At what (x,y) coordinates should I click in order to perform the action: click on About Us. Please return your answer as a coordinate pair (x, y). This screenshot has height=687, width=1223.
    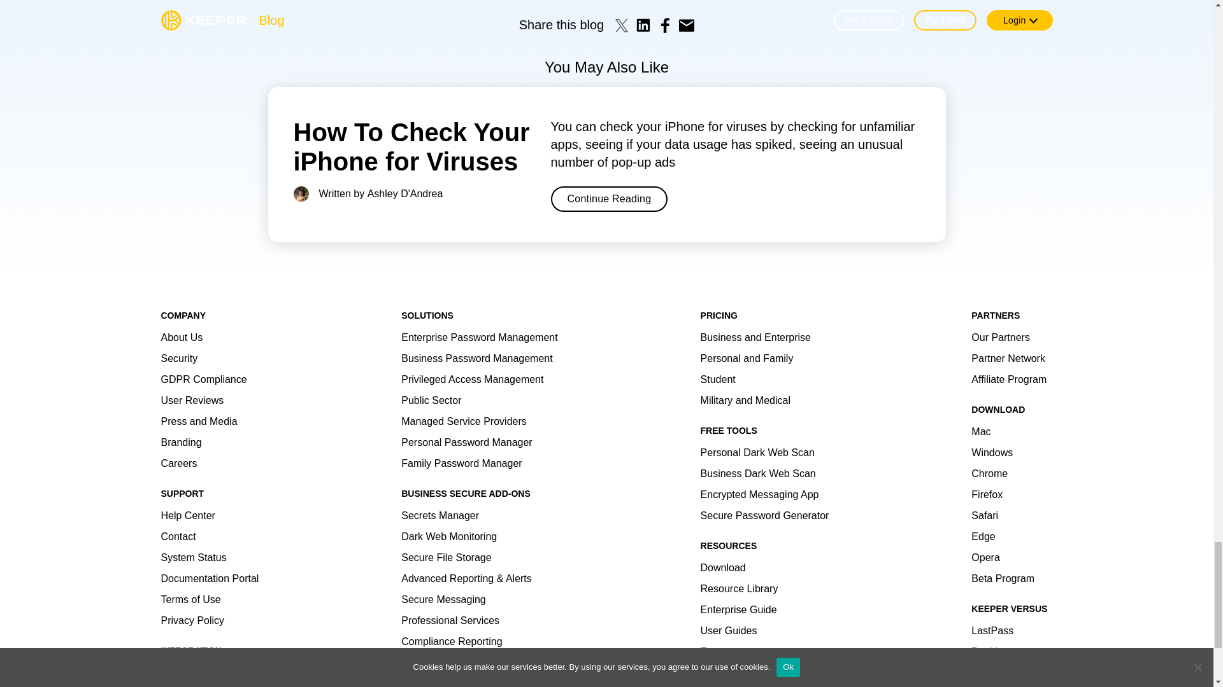
    Looking at the image, I should click on (181, 337).